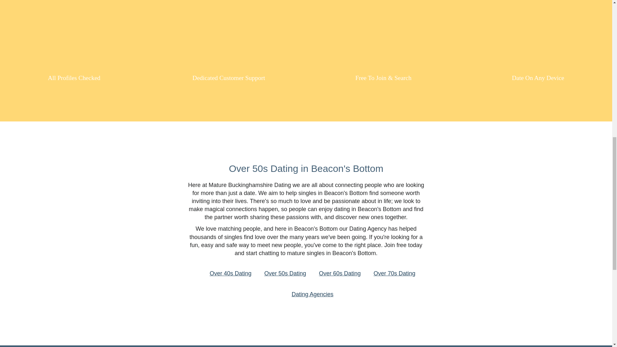 Image resolution: width=617 pixels, height=347 pixels. Describe the element at coordinates (230, 273) in the screenshot. I see `Over 40s Dating` at that location.